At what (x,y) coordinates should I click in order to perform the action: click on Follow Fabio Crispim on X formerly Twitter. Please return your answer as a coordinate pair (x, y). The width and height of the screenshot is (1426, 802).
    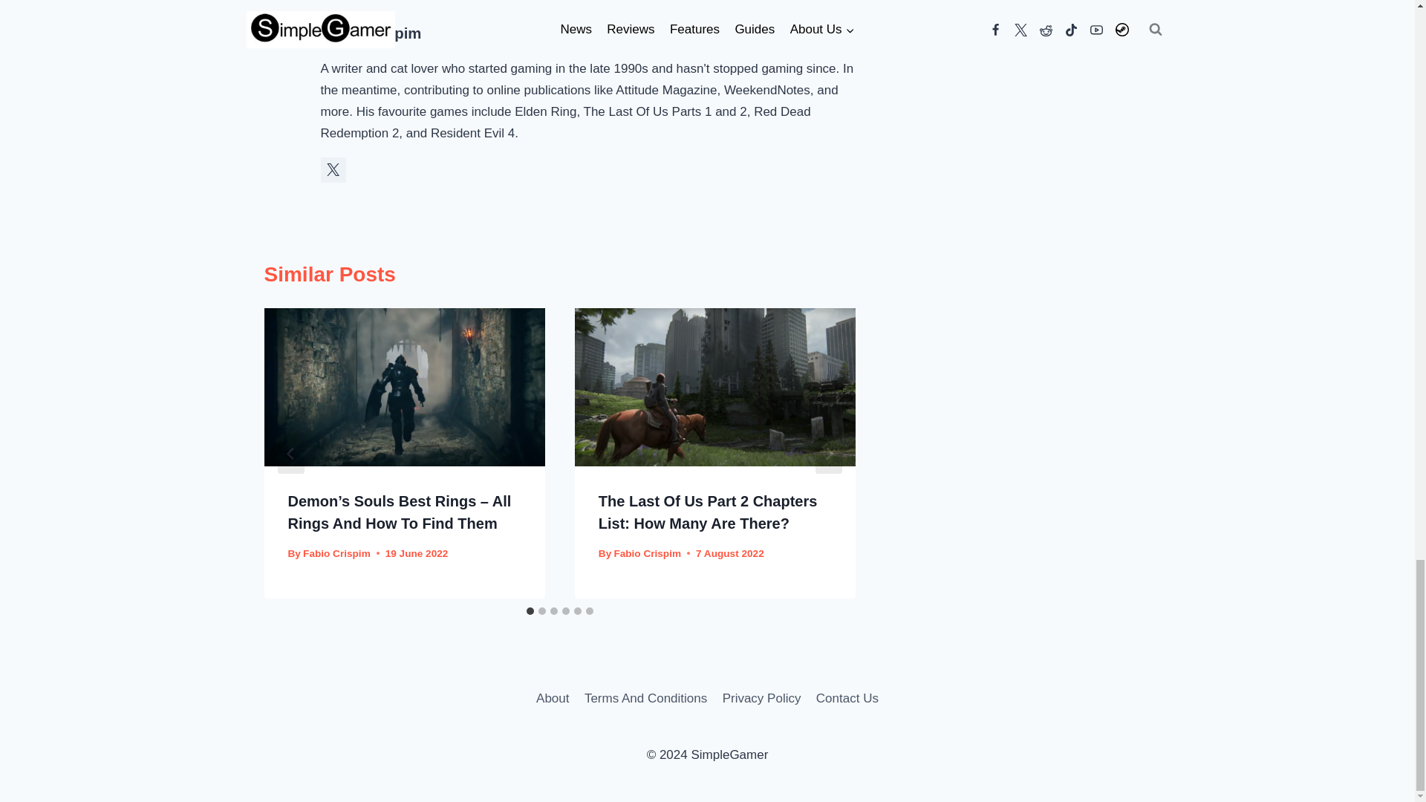
    Looking at the image, I should click on (333, 169).